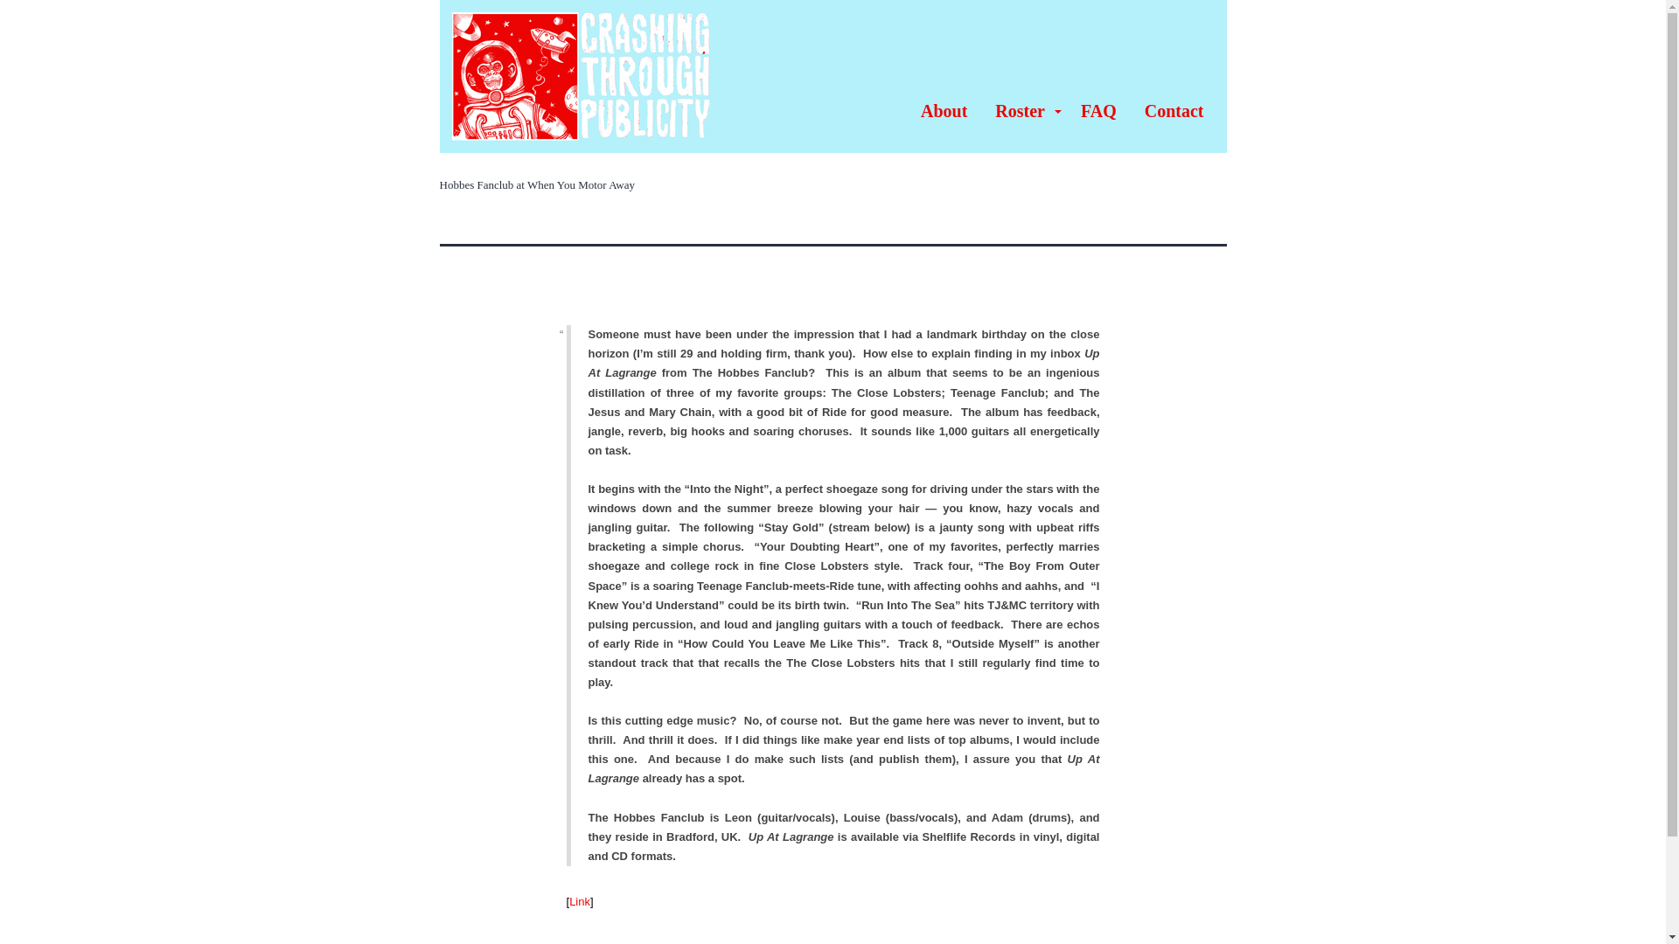  What do you see at coordinates (1023, 110) in the screenshot?
I see `Roster` at bounding box center [1023, 110].